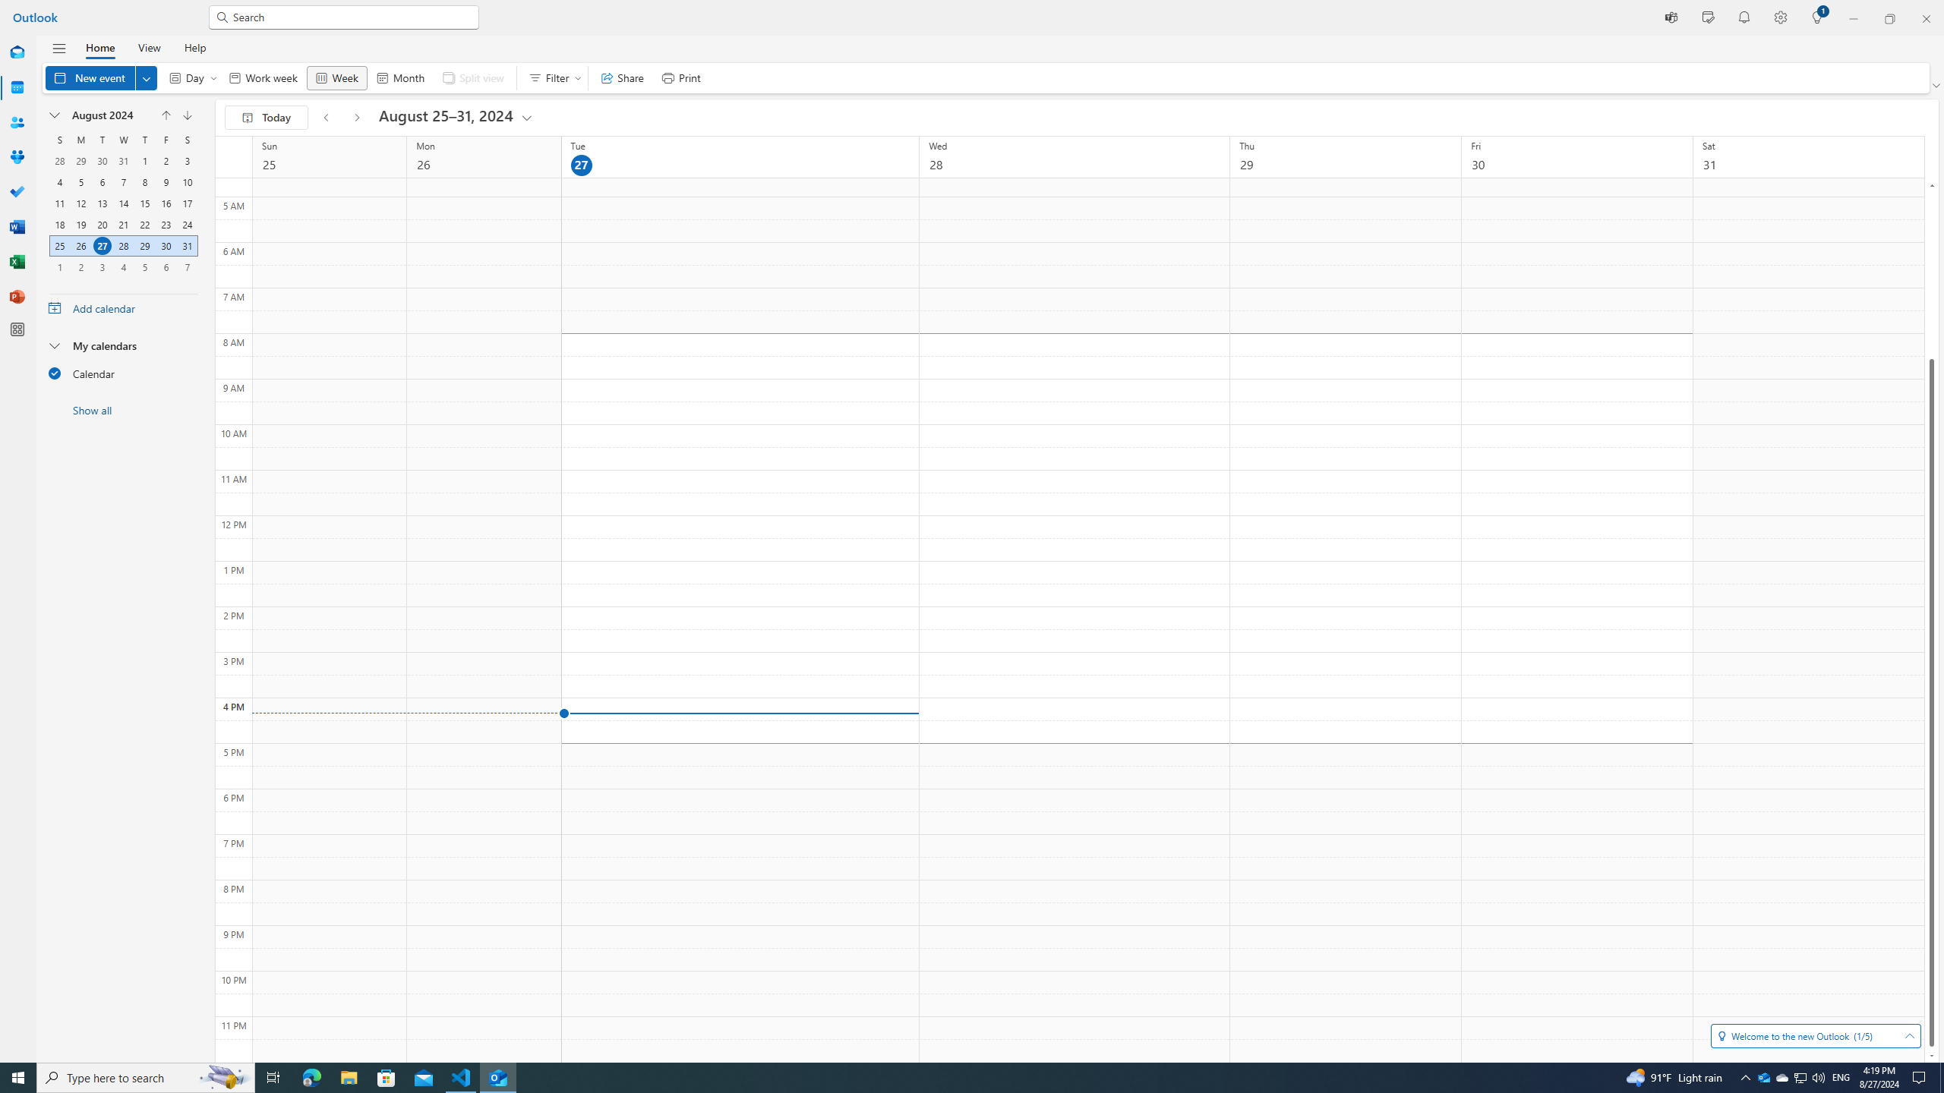 The height and width of the screenshot is (1093, 1944). Describe the element at coordinates (551, 77) in the screenshot. I see `Filter` at that location.